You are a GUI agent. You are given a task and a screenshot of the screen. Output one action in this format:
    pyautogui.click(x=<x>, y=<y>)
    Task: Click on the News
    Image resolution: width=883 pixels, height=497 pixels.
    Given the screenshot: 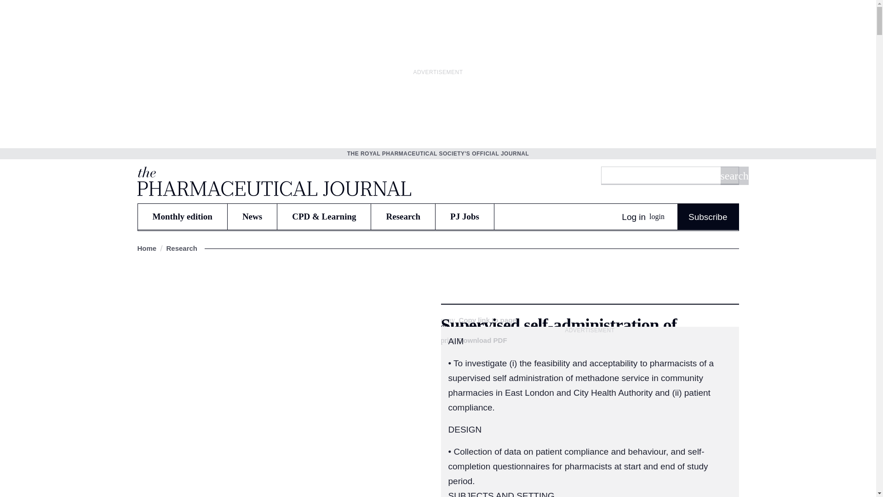 What is the action you would take?
    pyautogui.click(x=252, y=216)
    